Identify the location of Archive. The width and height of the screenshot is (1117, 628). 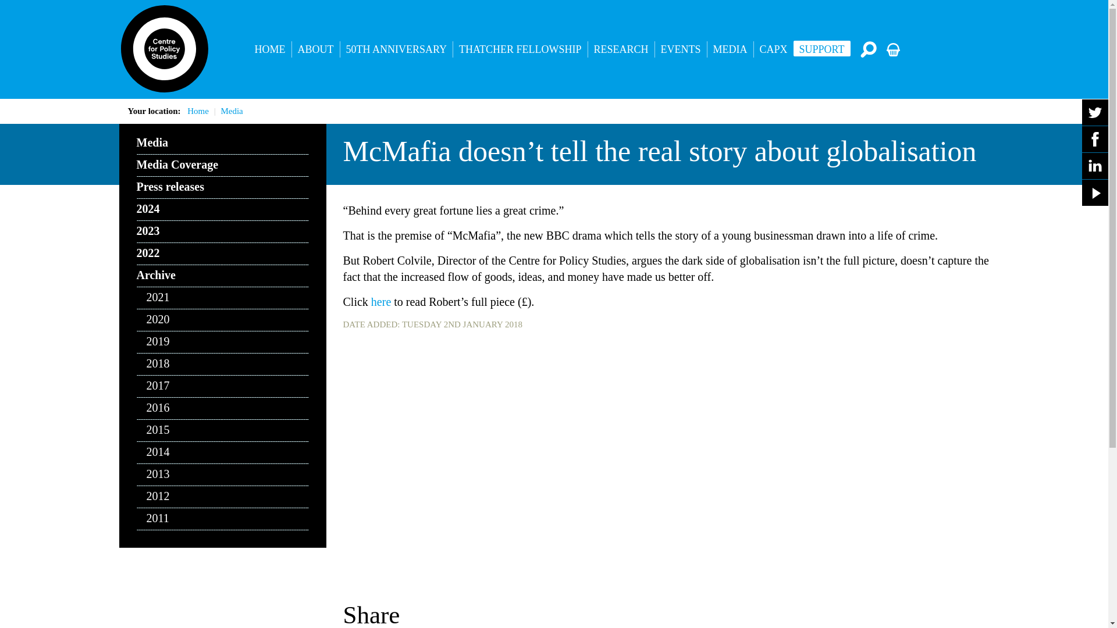
(222, 276).